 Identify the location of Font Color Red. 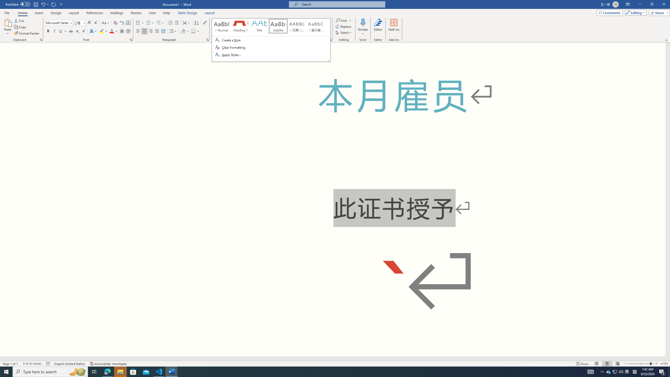
(111, 31).